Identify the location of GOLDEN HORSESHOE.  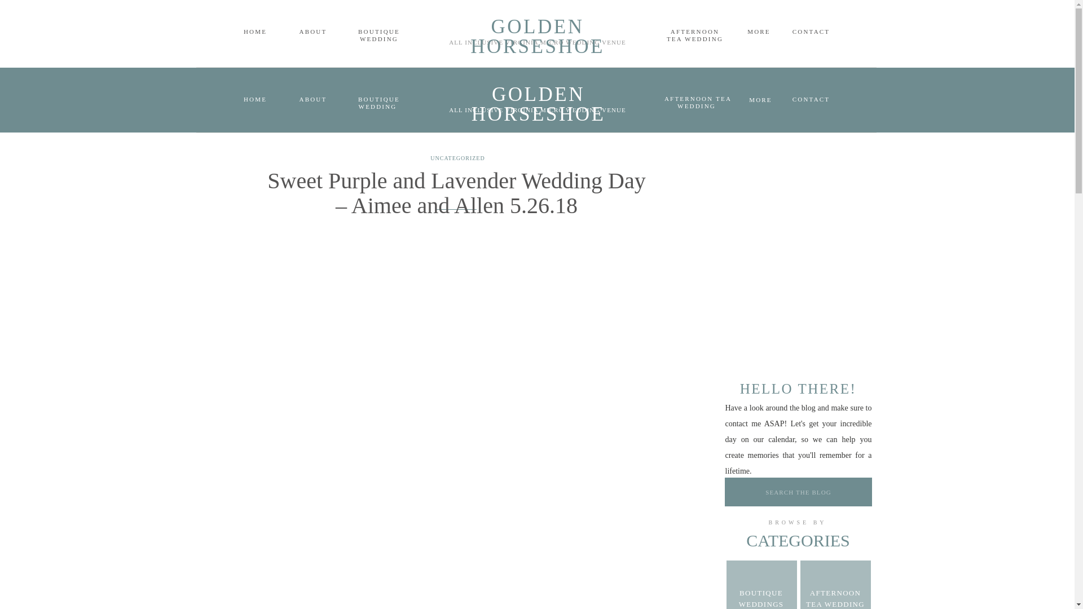
(538, 94).